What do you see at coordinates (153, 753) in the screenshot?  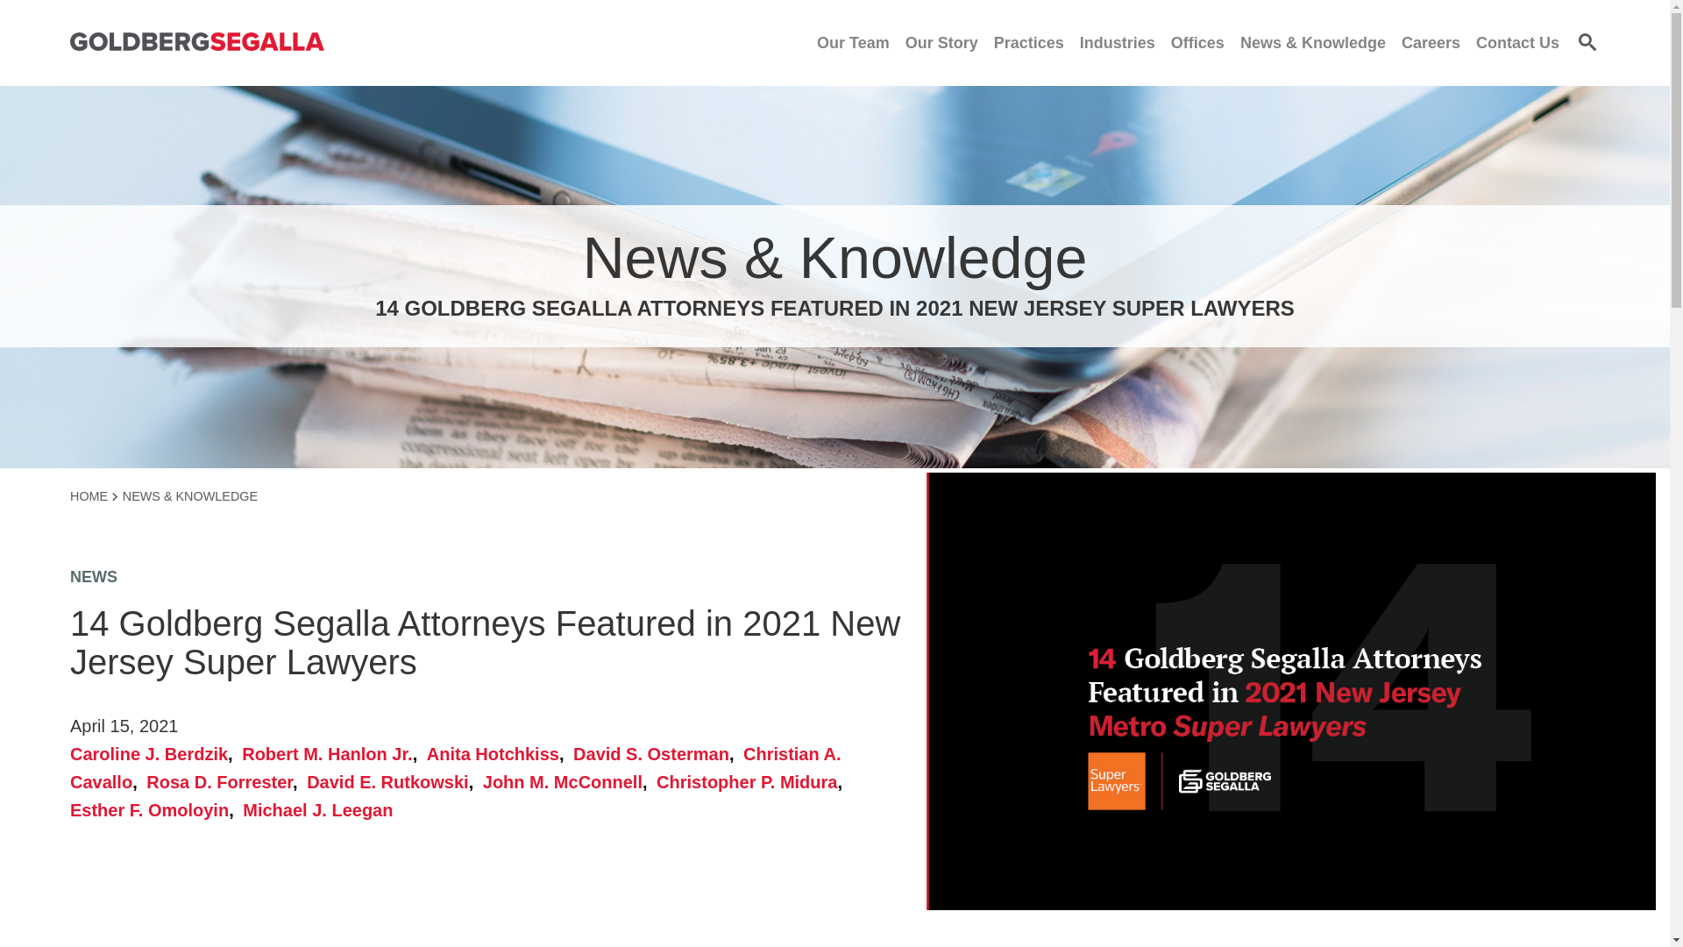 I see `Caroline J. Berdzik` at bounding box center [153, 753].